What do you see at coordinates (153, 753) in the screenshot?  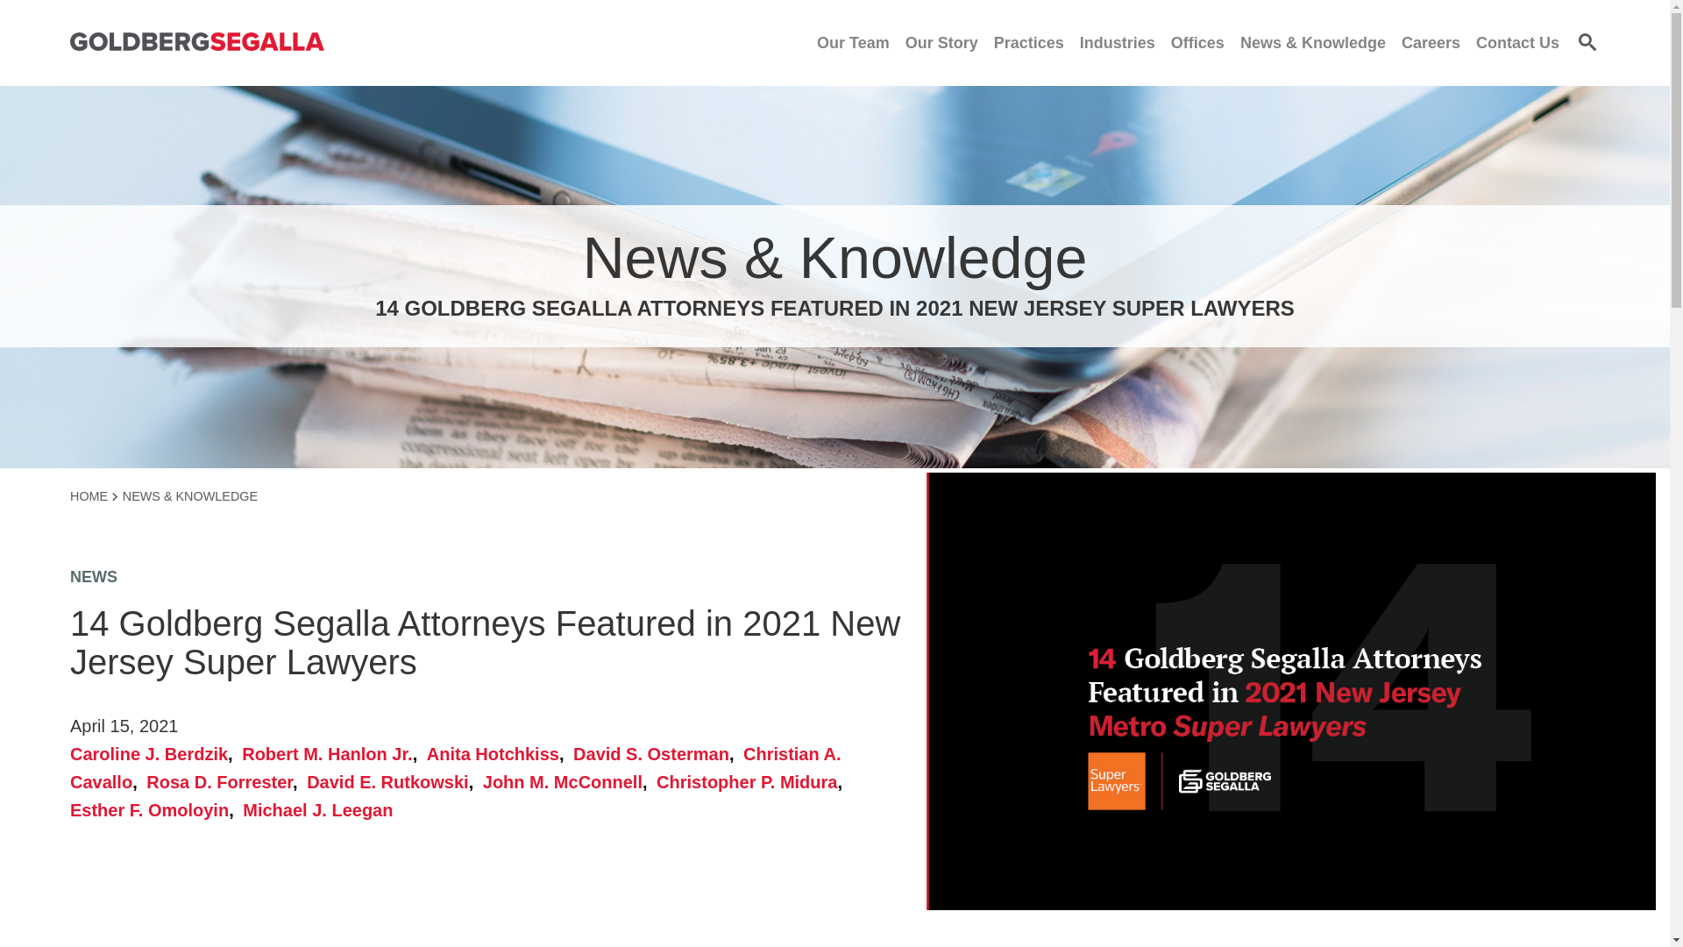 I see `Caroline J. Berdzik` at bounding box center [153, 753].